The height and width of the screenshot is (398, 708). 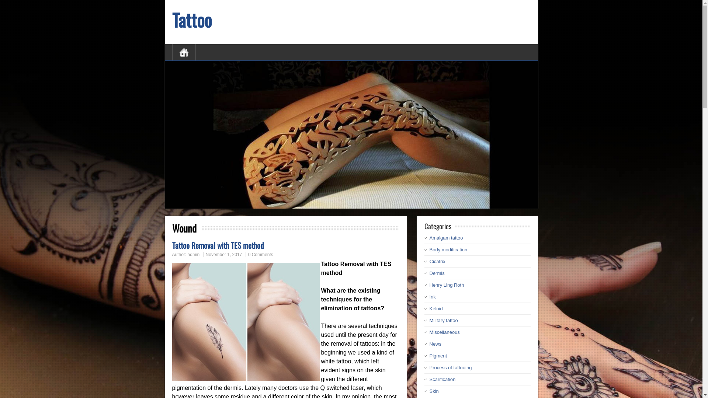 What do you see at coordinates (432, 297) in the screenshot?
I see `Ink` at bounding box center [432, 297].